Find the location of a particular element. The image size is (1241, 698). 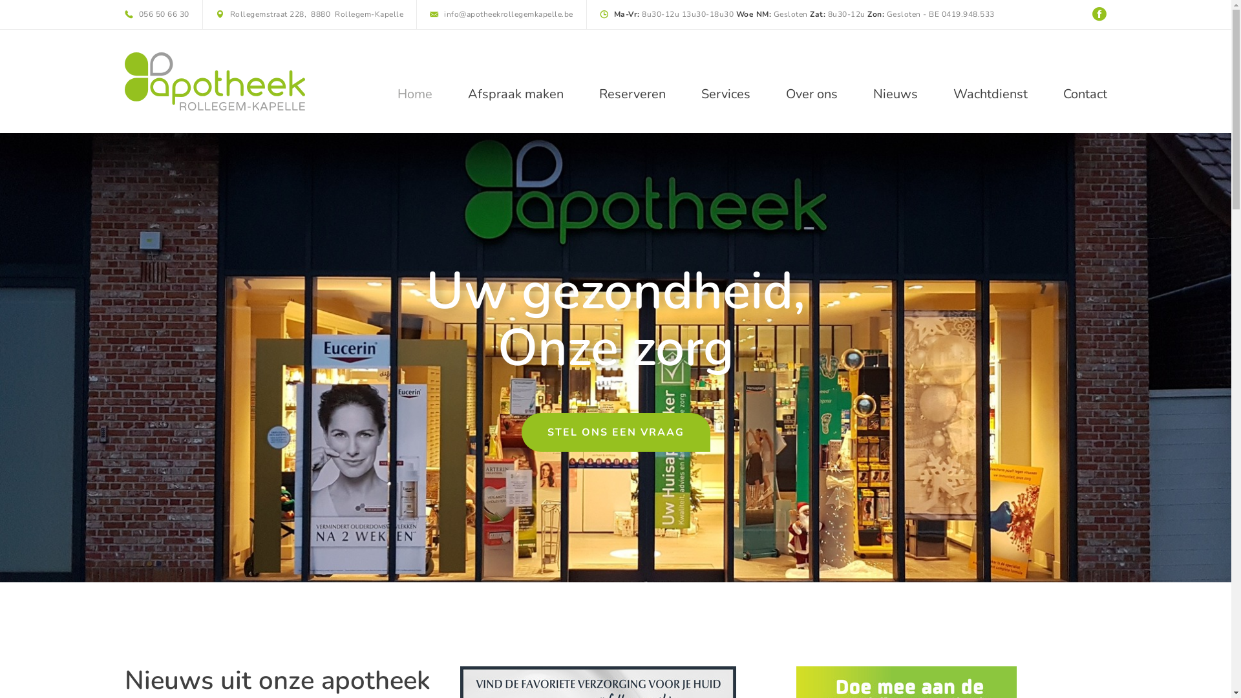

Afspraak maken is located at coordinates (516, 94).